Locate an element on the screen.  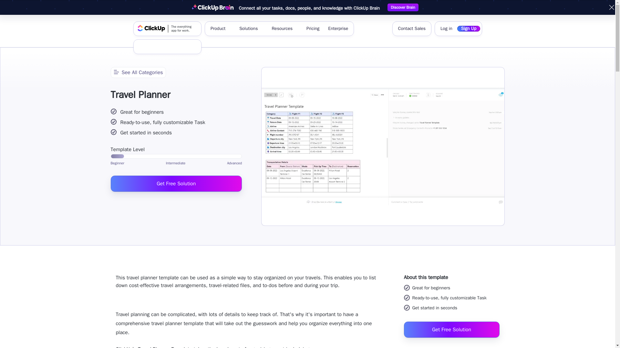
Contact Sales is located at coordinates (220, 28).